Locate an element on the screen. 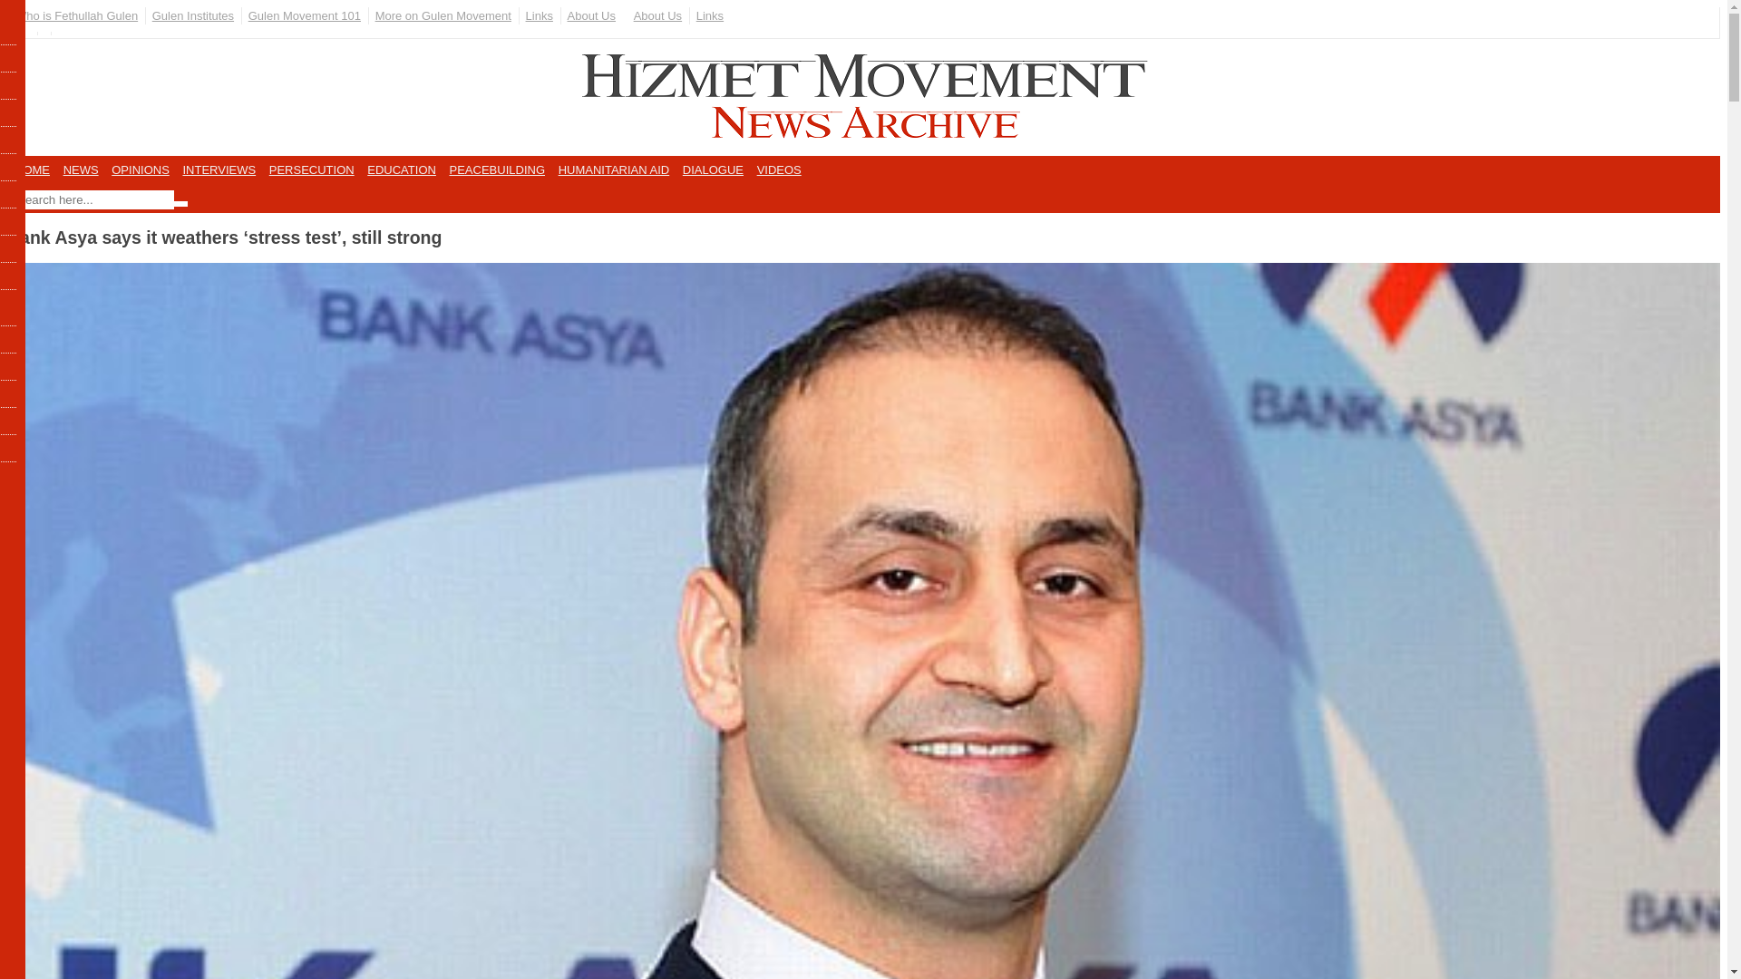 This screenshot has width=1741, height=979. OPINIONS is located at coordinates (141, 170).